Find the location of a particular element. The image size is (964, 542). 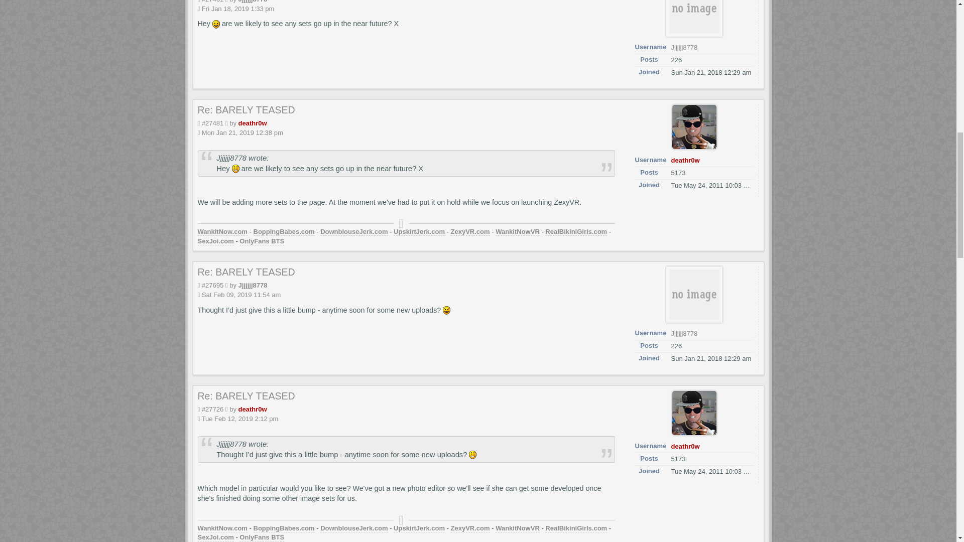

WankitNow.com is located at coordinates (222, 231).